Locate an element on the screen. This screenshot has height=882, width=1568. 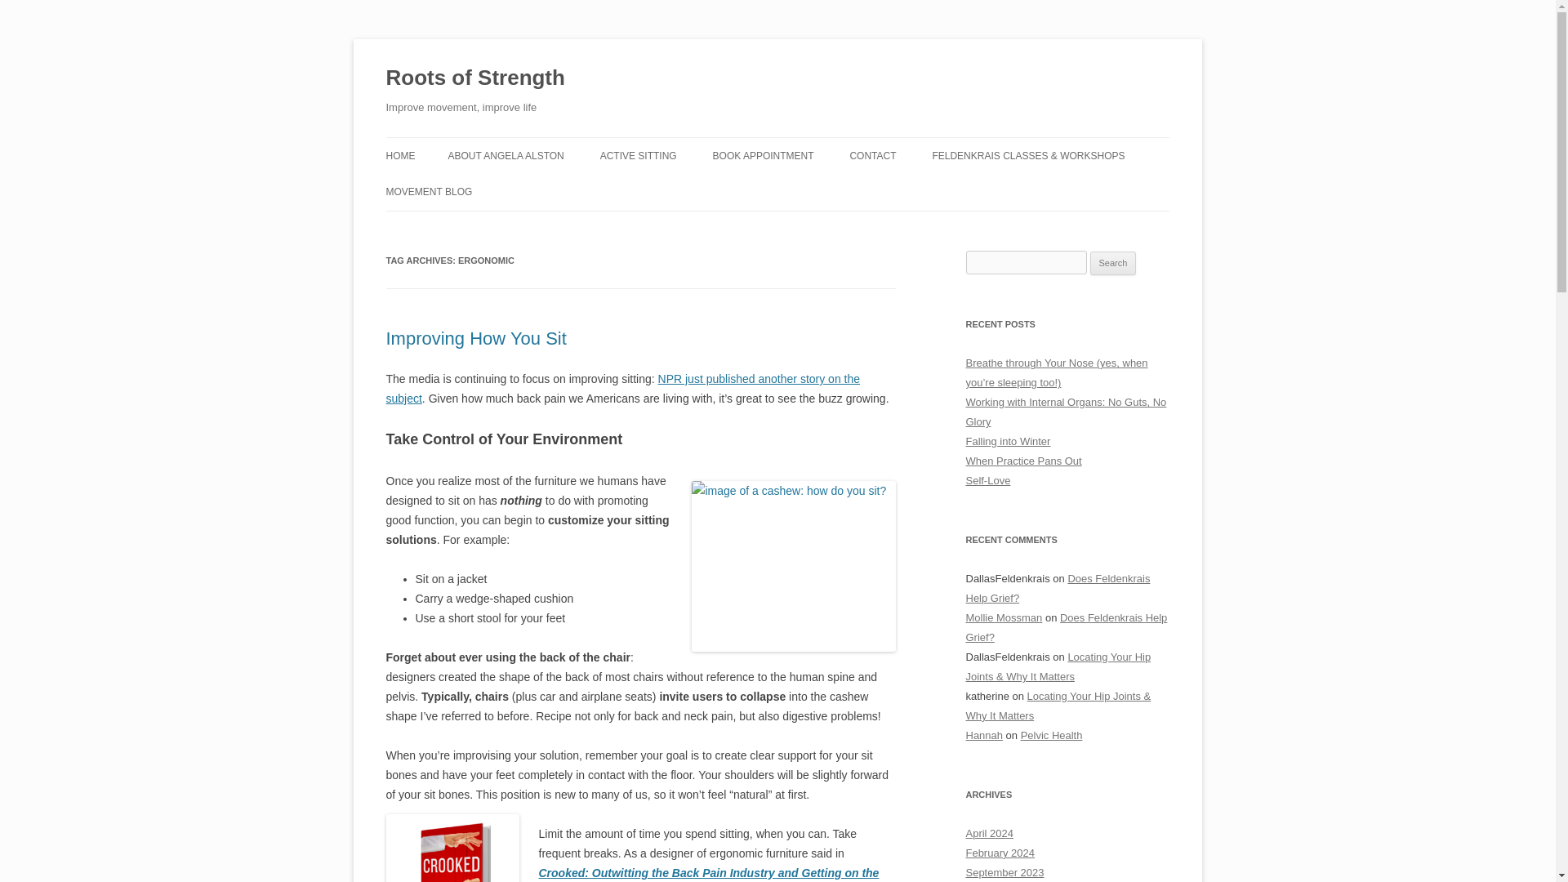
Working with Internal Organs: No Guts, No Glory is located at coordinates (1066, 412).